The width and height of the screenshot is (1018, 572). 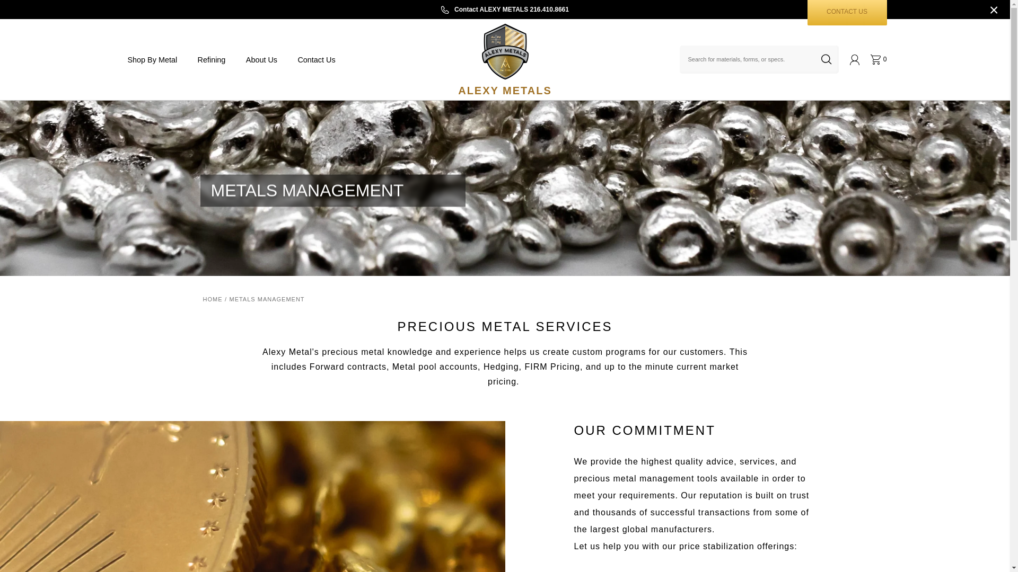 I want to click on Contact ALEXY METALS 216.410.8661, so click(x=262, y=59).